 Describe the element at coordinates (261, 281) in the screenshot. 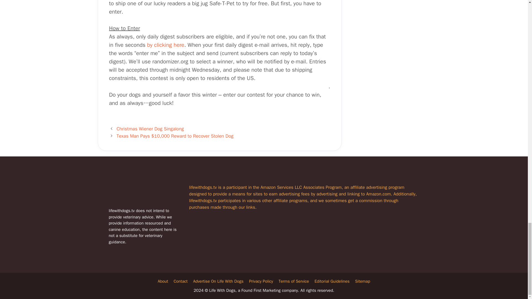

I see `Privacy Policy` at that location.